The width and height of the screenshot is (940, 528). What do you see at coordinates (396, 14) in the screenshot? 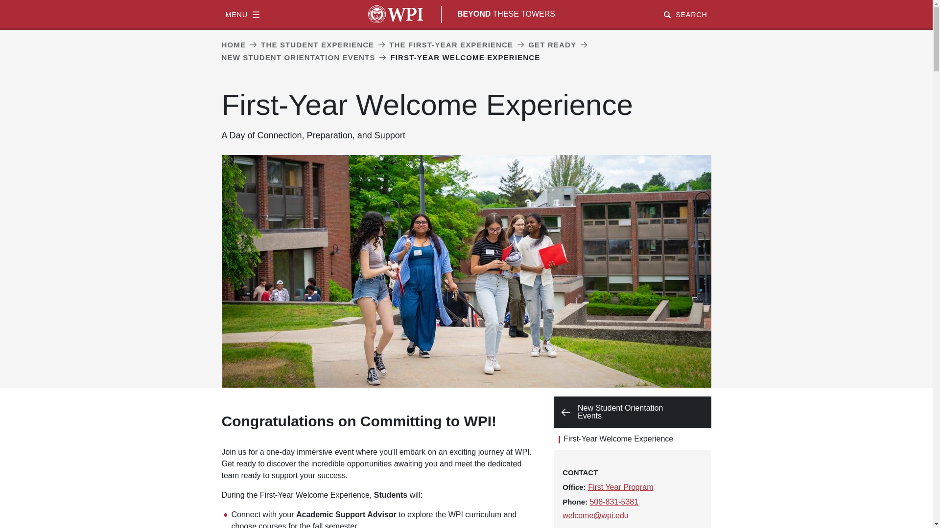
I see `WPI Home` at bounding box center [396, 14].